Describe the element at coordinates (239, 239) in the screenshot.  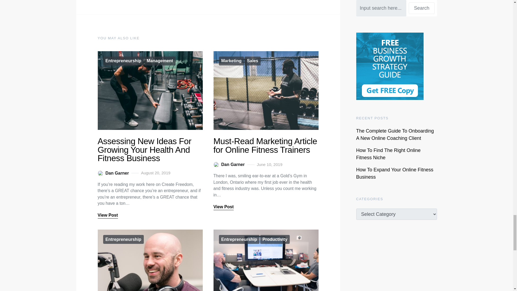
I see `Entrepreneurship` at that location.